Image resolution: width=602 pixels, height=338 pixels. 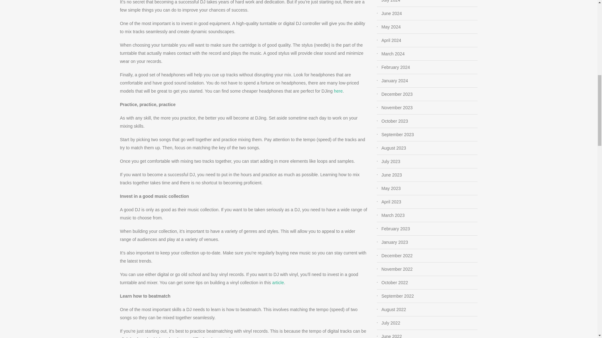 What do you see at coordinates (338, 91) in the screenshot?
I see `here` at bounding box center [338, 91].